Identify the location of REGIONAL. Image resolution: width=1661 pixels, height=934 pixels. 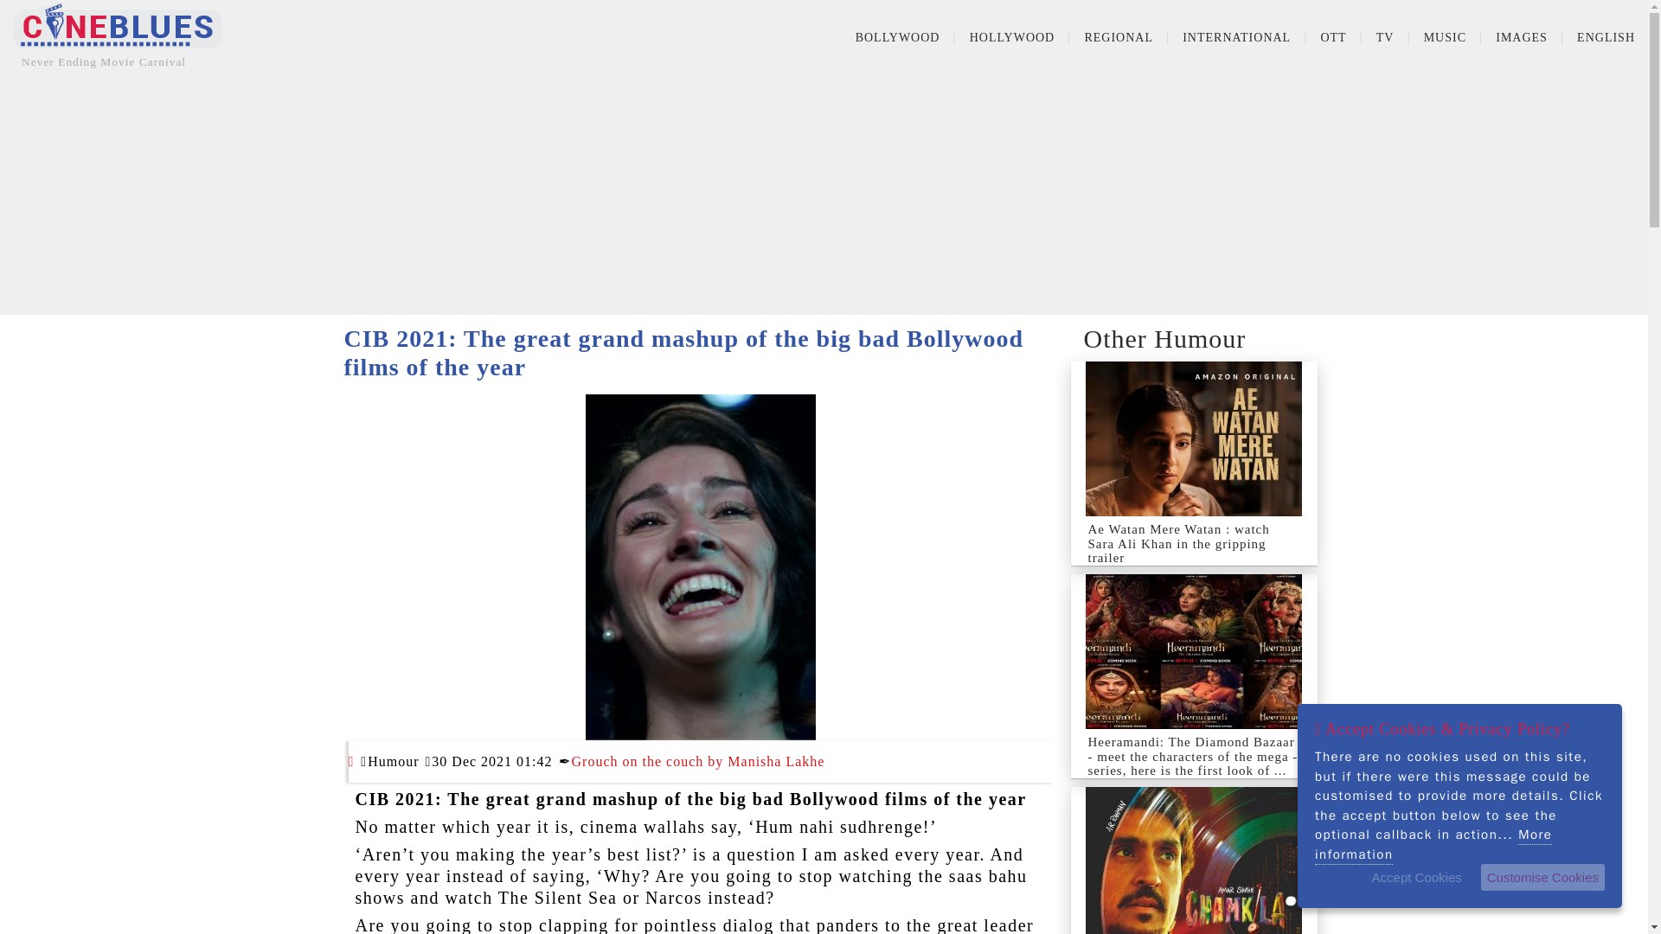
(1118, 38).